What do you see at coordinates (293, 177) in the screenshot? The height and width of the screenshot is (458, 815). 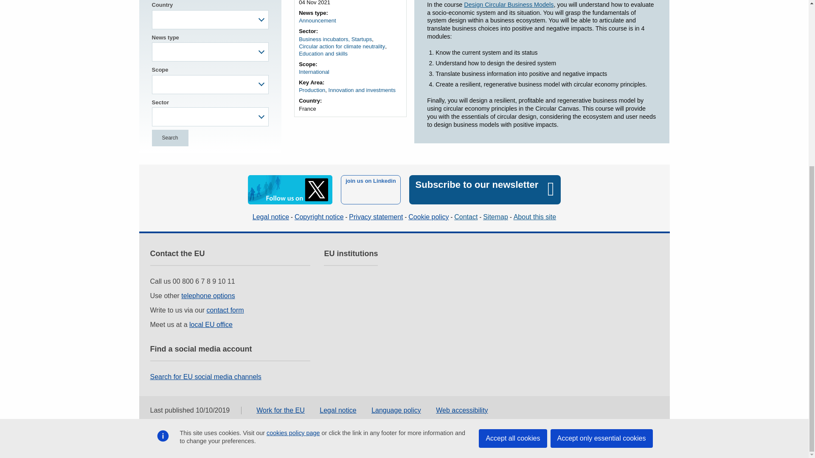 I see `cookies policy page` at bounding box center [293, 177].